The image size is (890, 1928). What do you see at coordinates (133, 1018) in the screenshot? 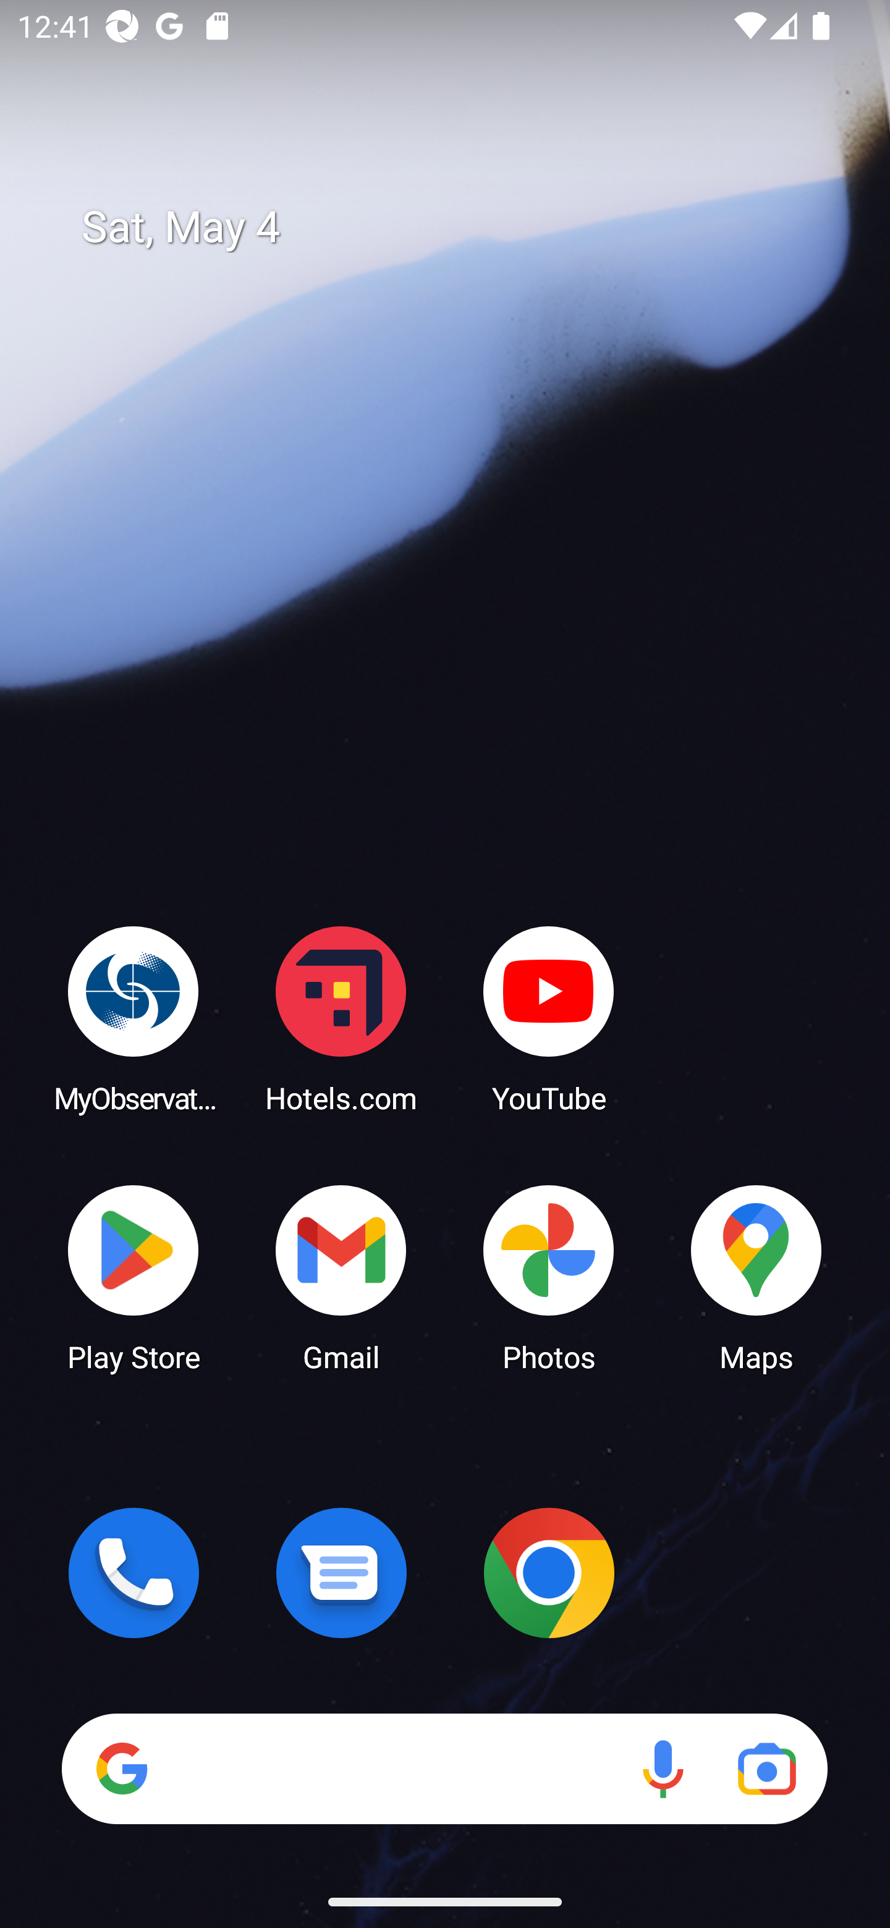
I see `MyObservatory` at bounding box center [133, 1018].